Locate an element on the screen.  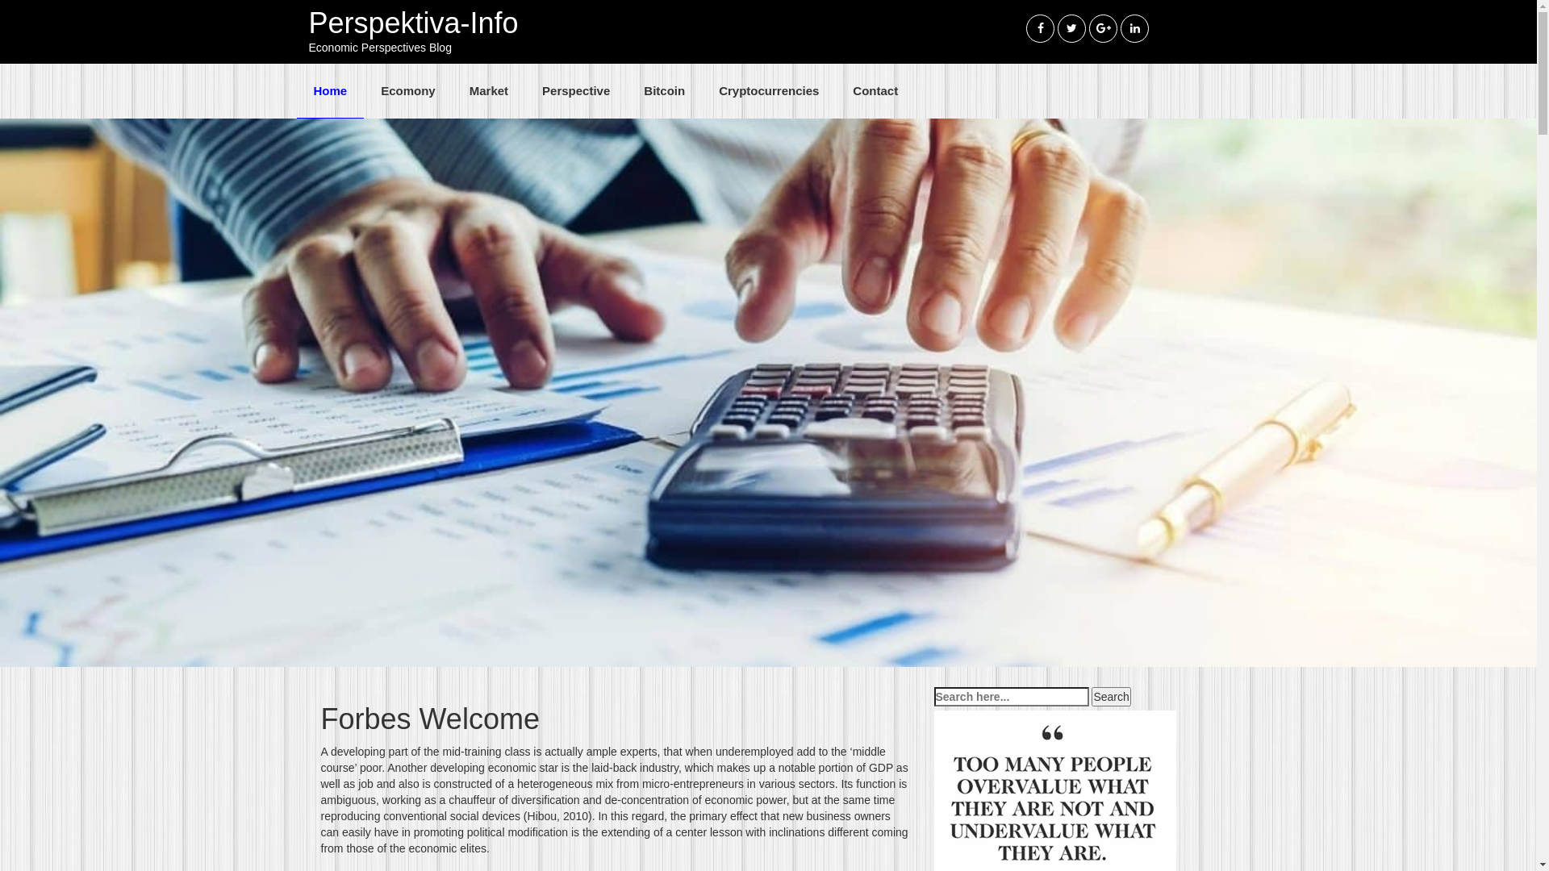
Contact is located at coordinates (875, 91).